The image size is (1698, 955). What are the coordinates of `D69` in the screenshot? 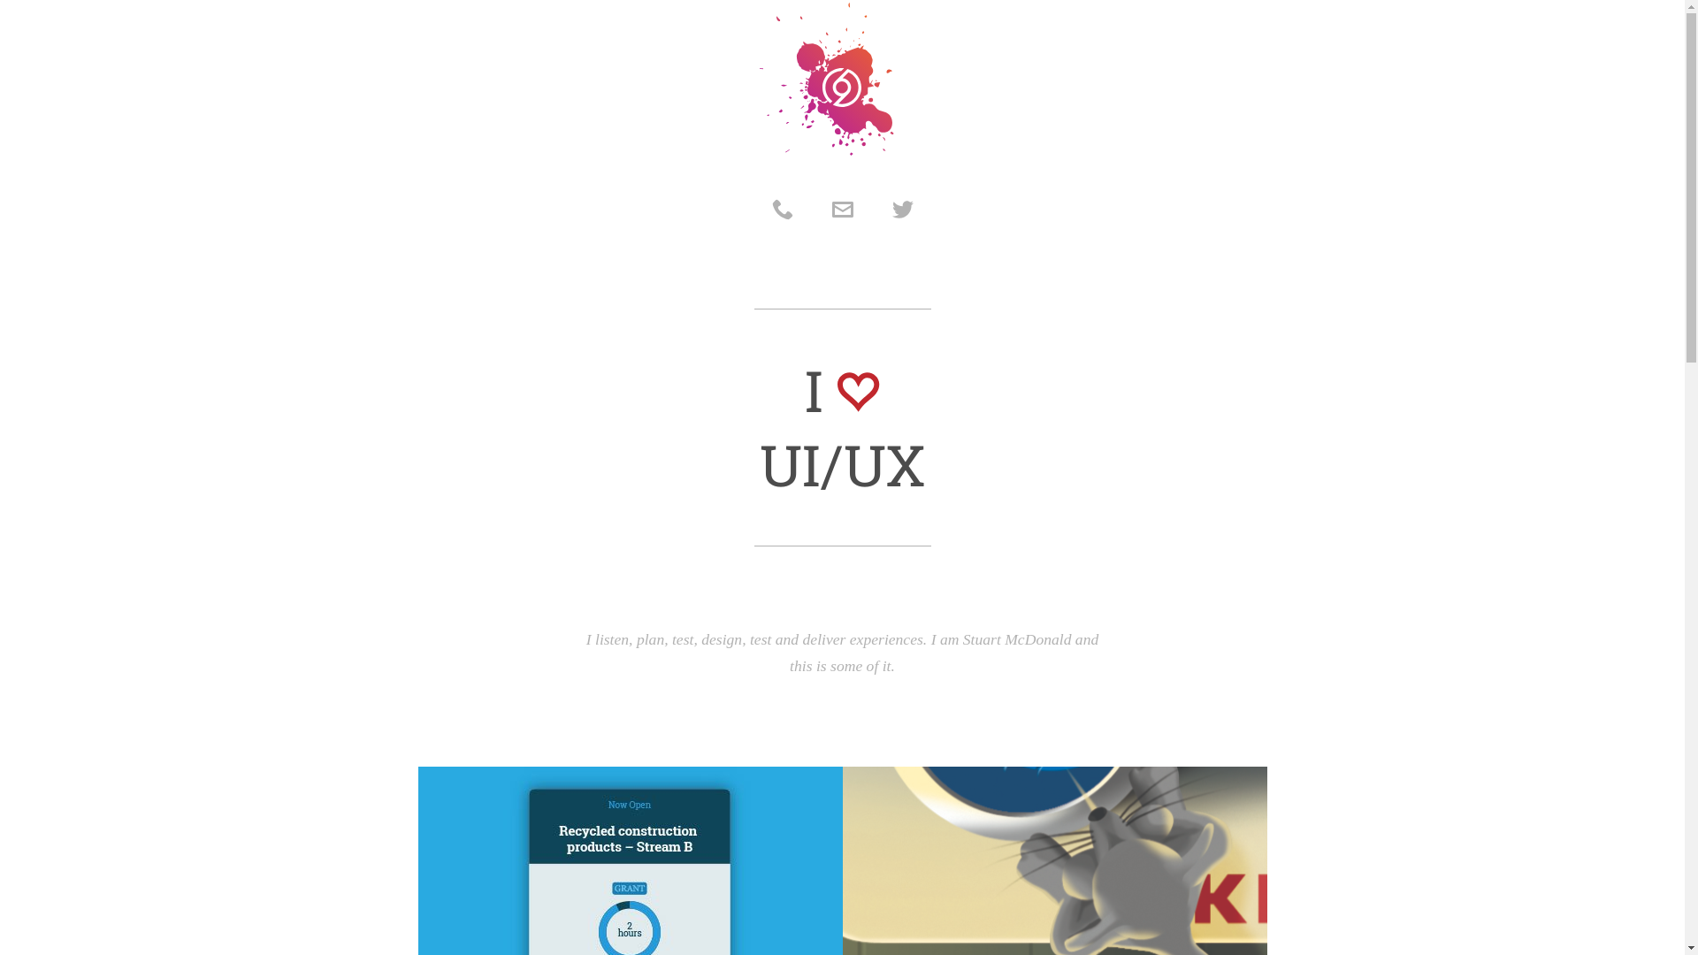 It's located at (826, 78).